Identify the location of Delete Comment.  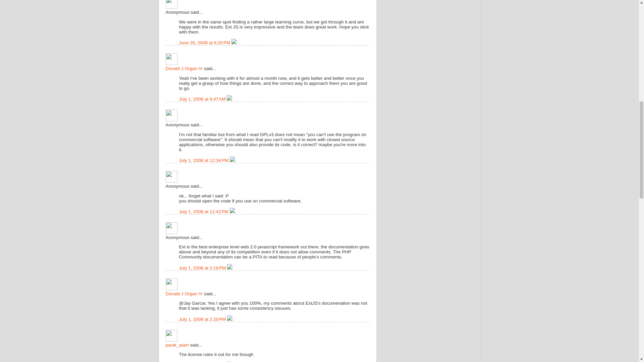
(232, 160).